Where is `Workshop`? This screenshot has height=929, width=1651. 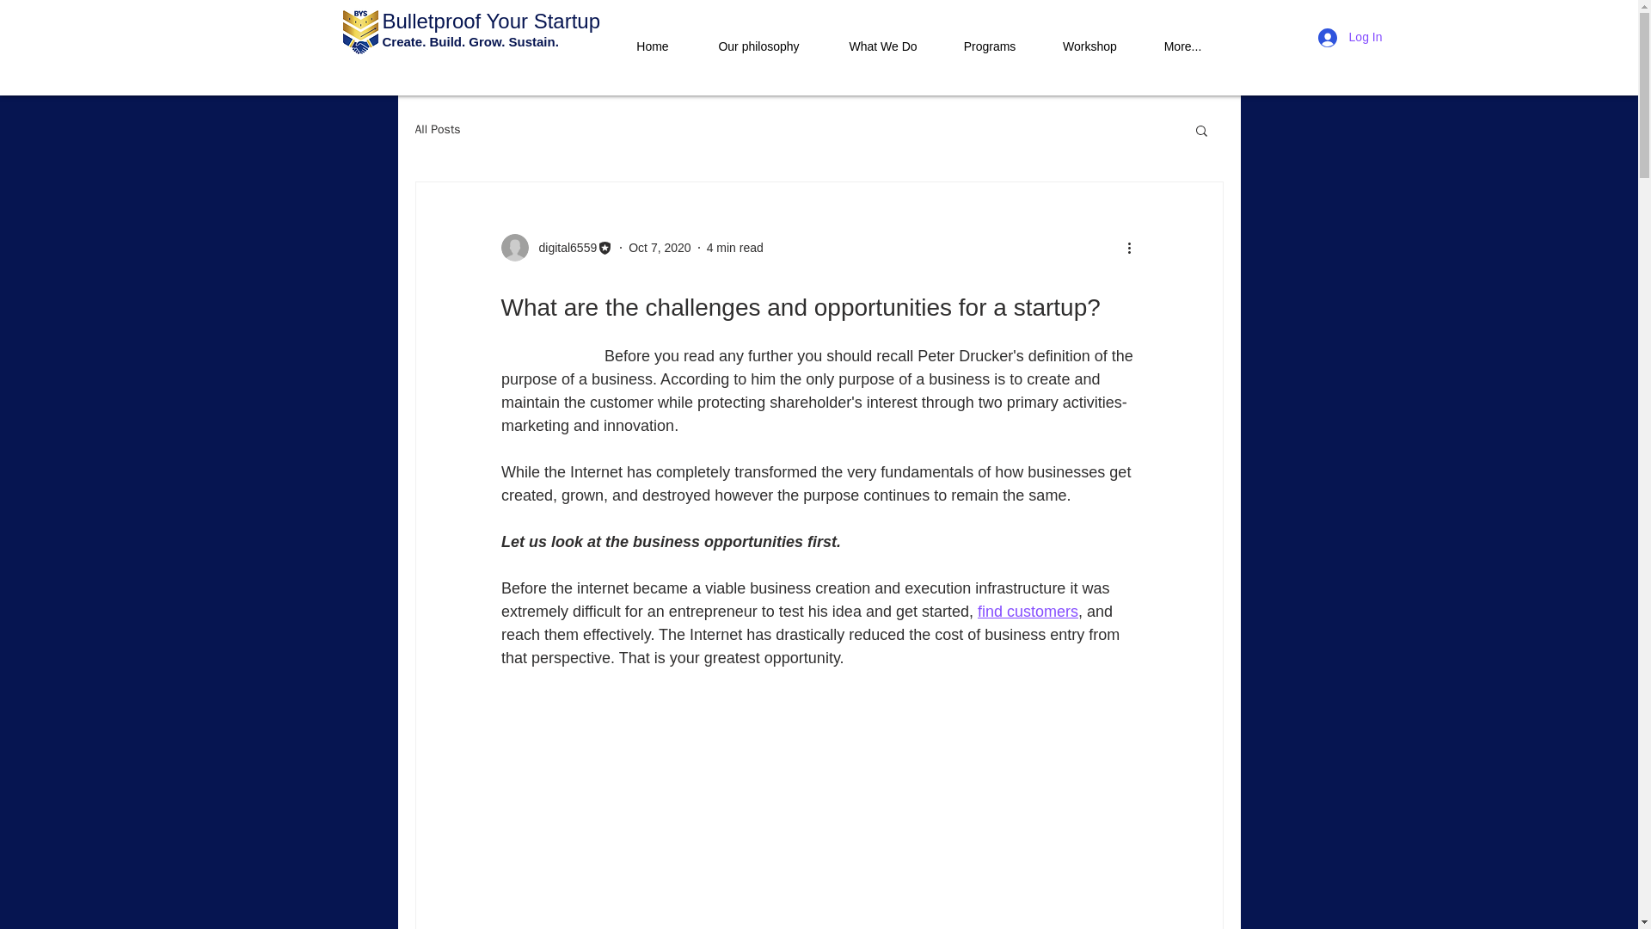
Workshop is located at coordinates (1089, 38).